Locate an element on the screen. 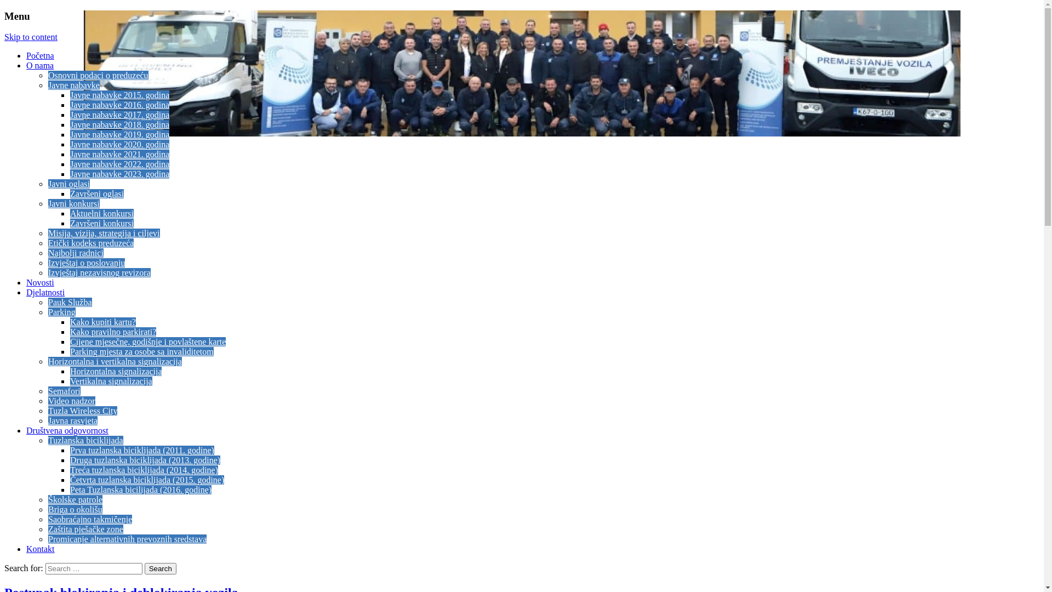 The width and height of the screenshot is (1052, 592). Javni konkursi is located at coordinates (74, 204).